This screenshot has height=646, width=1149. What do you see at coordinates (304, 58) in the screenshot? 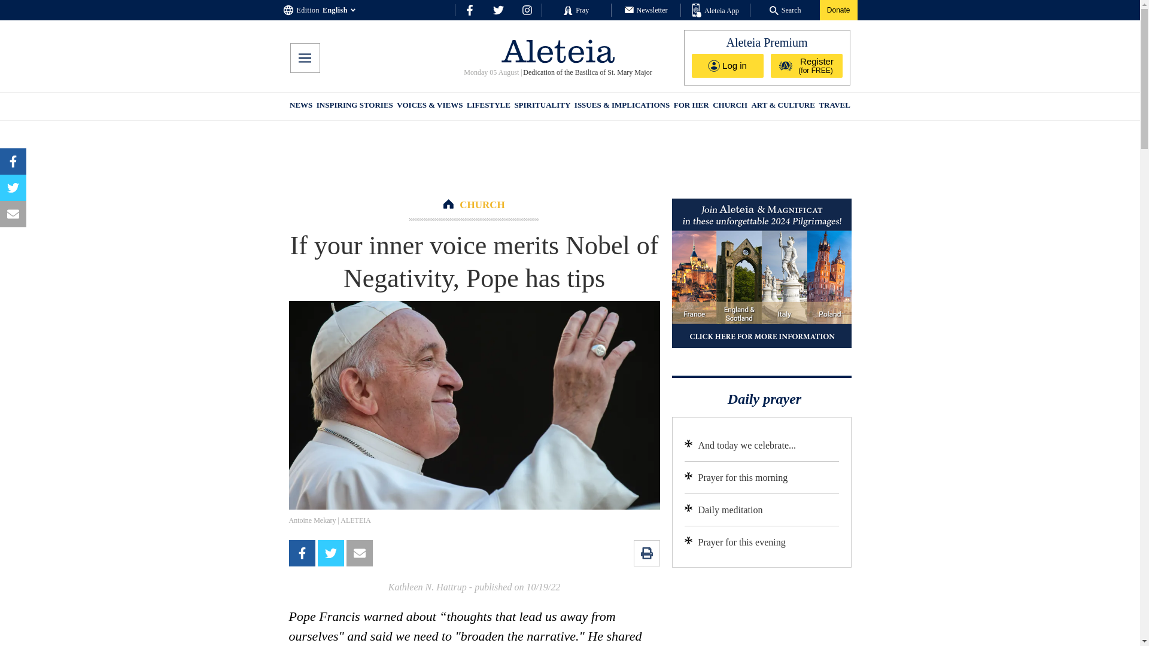
I see `mobile-menu-btn` at bounding box center [304, 58].